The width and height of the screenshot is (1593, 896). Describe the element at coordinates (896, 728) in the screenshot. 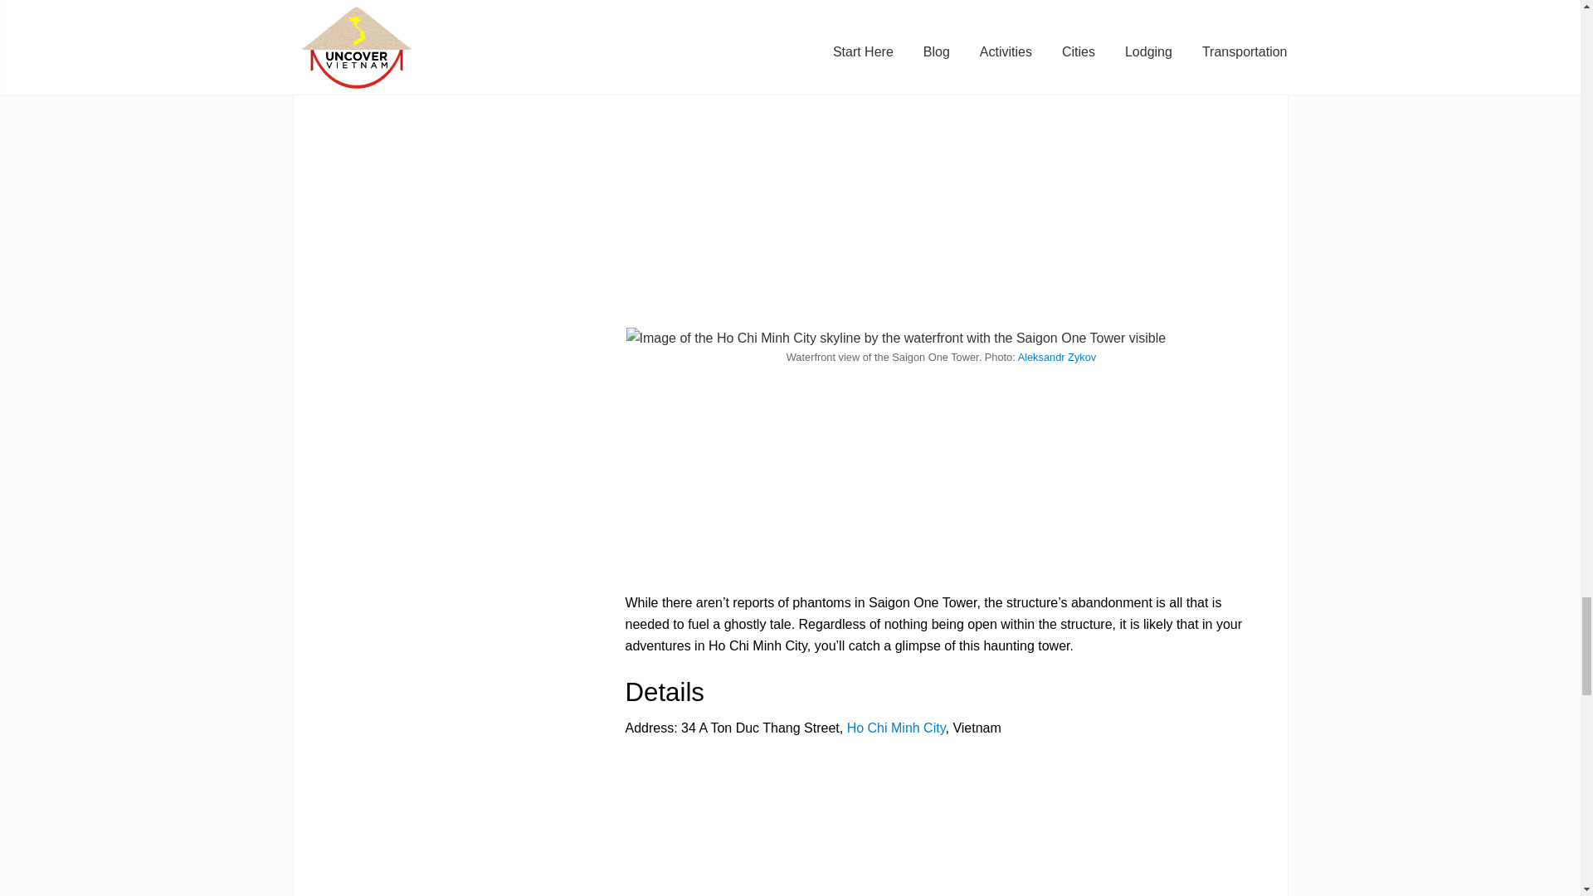

I see `Ho Chi Minh City` at that location.